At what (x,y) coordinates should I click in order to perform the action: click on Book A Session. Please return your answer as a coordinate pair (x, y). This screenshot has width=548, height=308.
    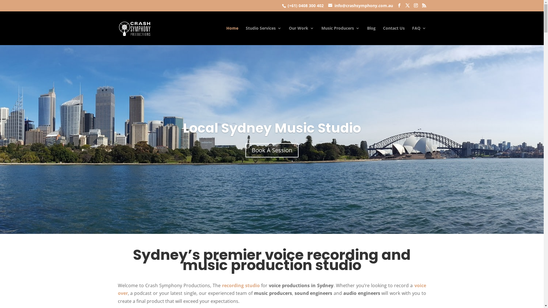
    Looking at the image, I should click on (272, 150).